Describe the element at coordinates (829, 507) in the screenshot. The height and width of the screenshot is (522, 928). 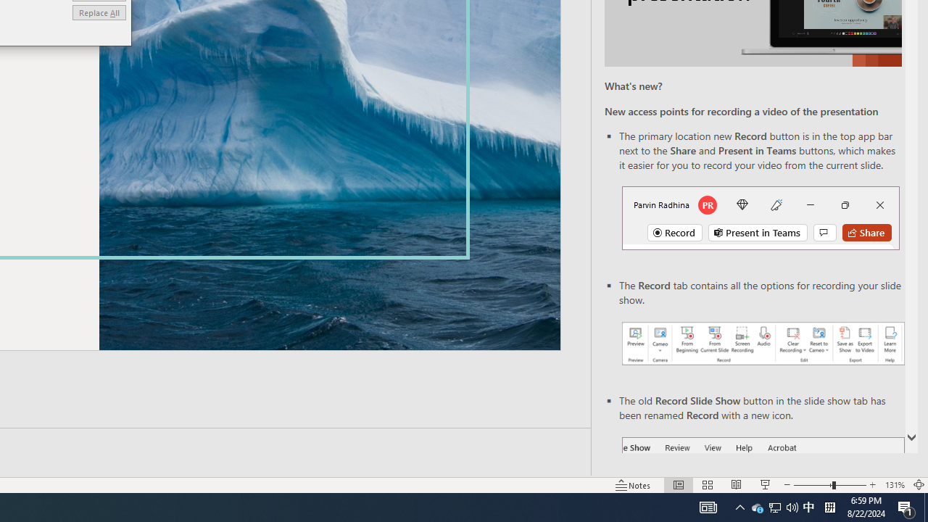
I see `Tray Input Indicator - Chinese (Simplified, China)` at that location.